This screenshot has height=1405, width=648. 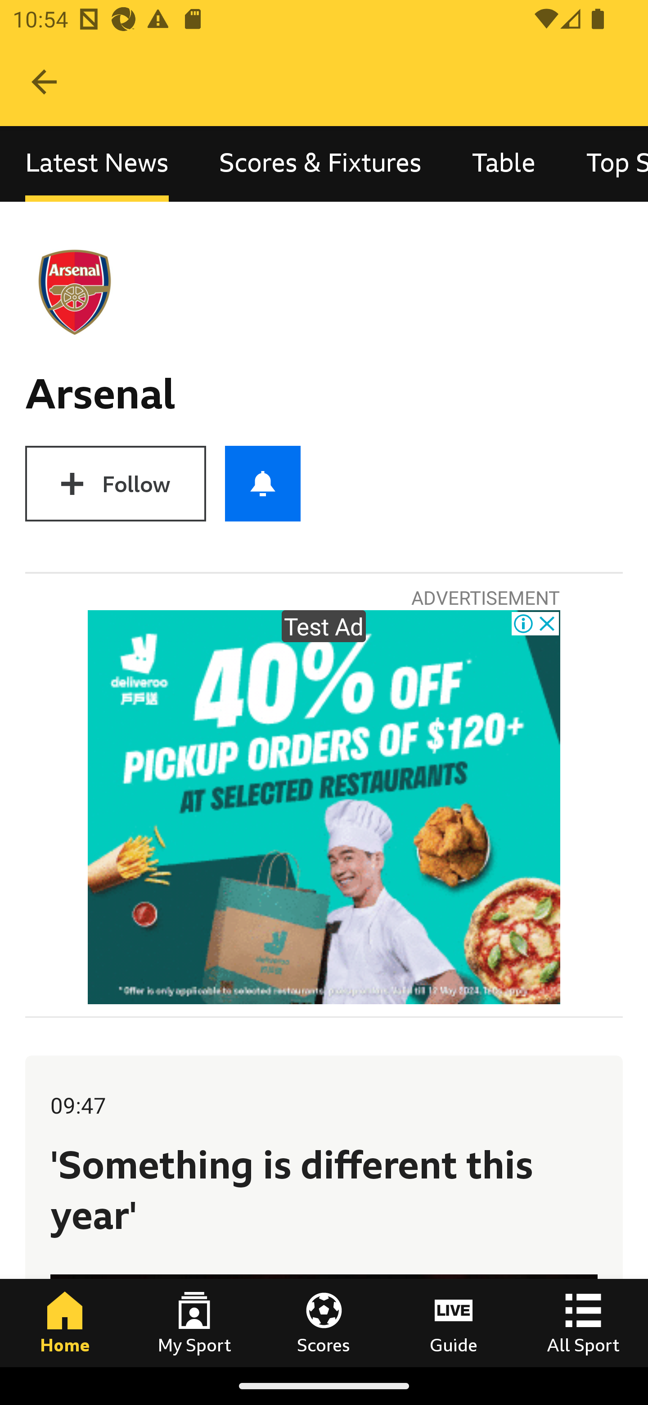 What do you see at coordinates (194, 1323) in the screenshot?
I see `My Sport` at bounding box center [194, 1323].